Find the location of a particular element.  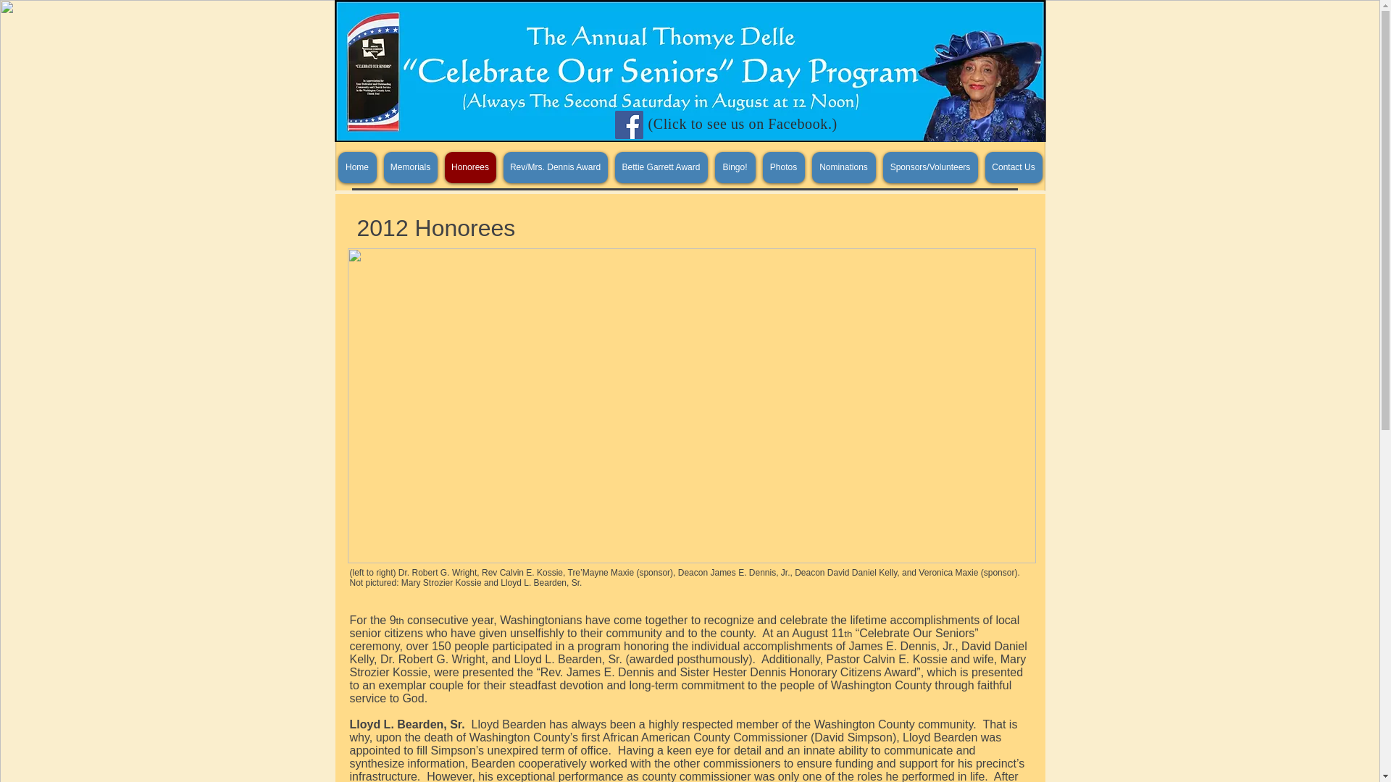

Honorees is located at coordinates (471, 167).